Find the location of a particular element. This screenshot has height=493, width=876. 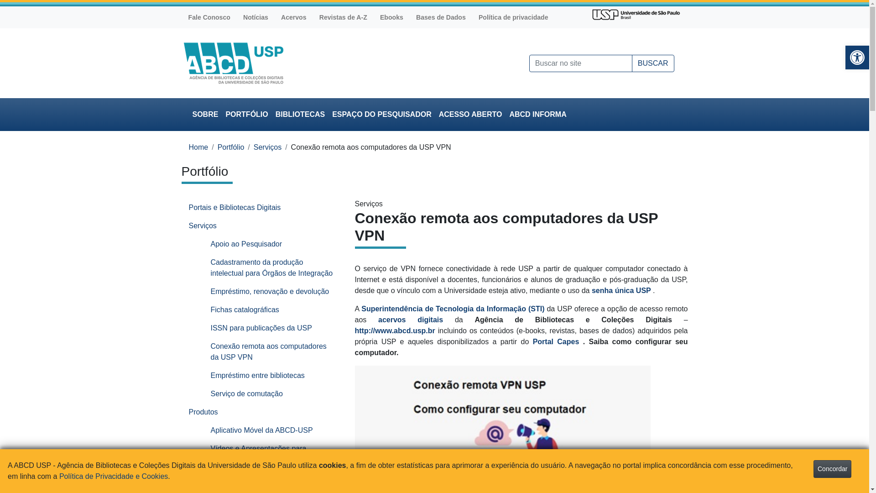

Apoio ao Pesquisador is located at coordinates (272, 244).